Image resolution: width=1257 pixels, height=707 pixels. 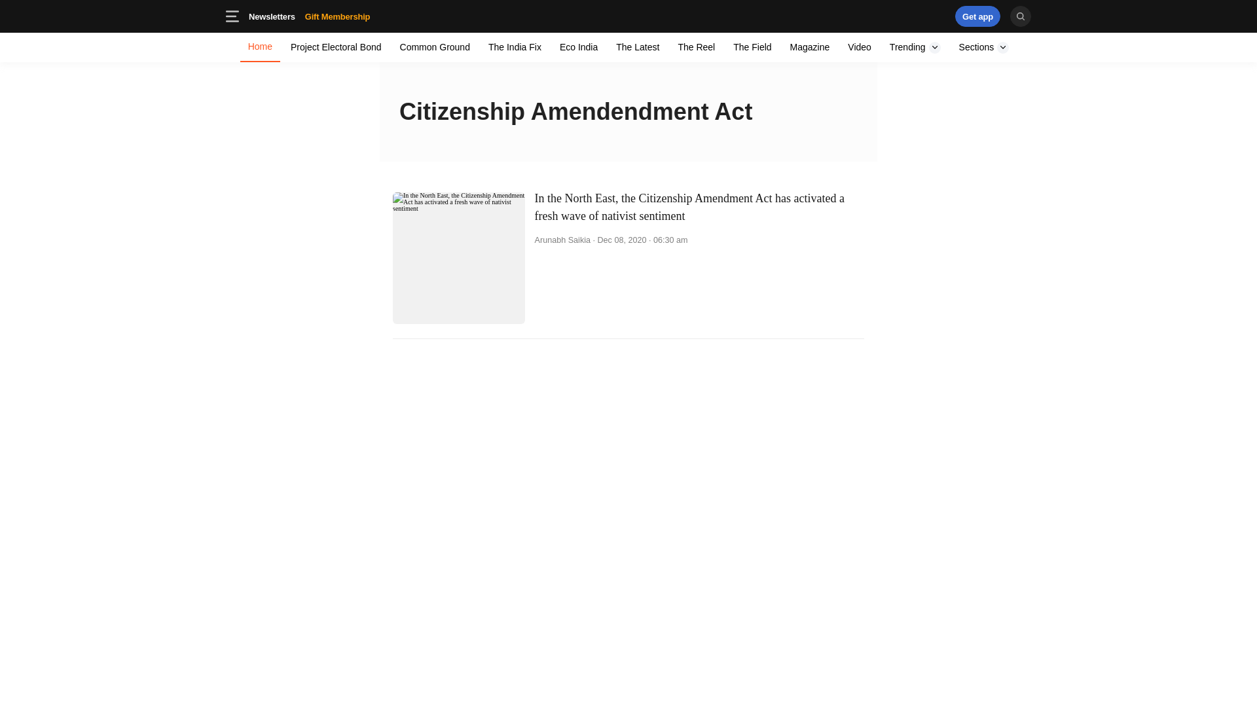 I want to click on Trending, so click(x=357, y=16).